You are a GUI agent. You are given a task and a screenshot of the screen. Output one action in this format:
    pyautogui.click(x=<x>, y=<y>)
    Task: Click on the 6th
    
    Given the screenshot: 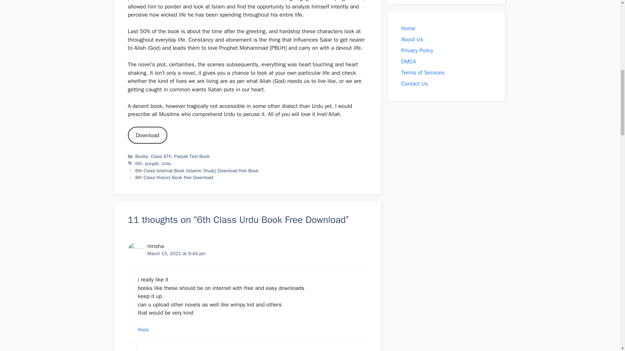 What is the action you would take?
    pyautogui.click(x=139, y=163)
    